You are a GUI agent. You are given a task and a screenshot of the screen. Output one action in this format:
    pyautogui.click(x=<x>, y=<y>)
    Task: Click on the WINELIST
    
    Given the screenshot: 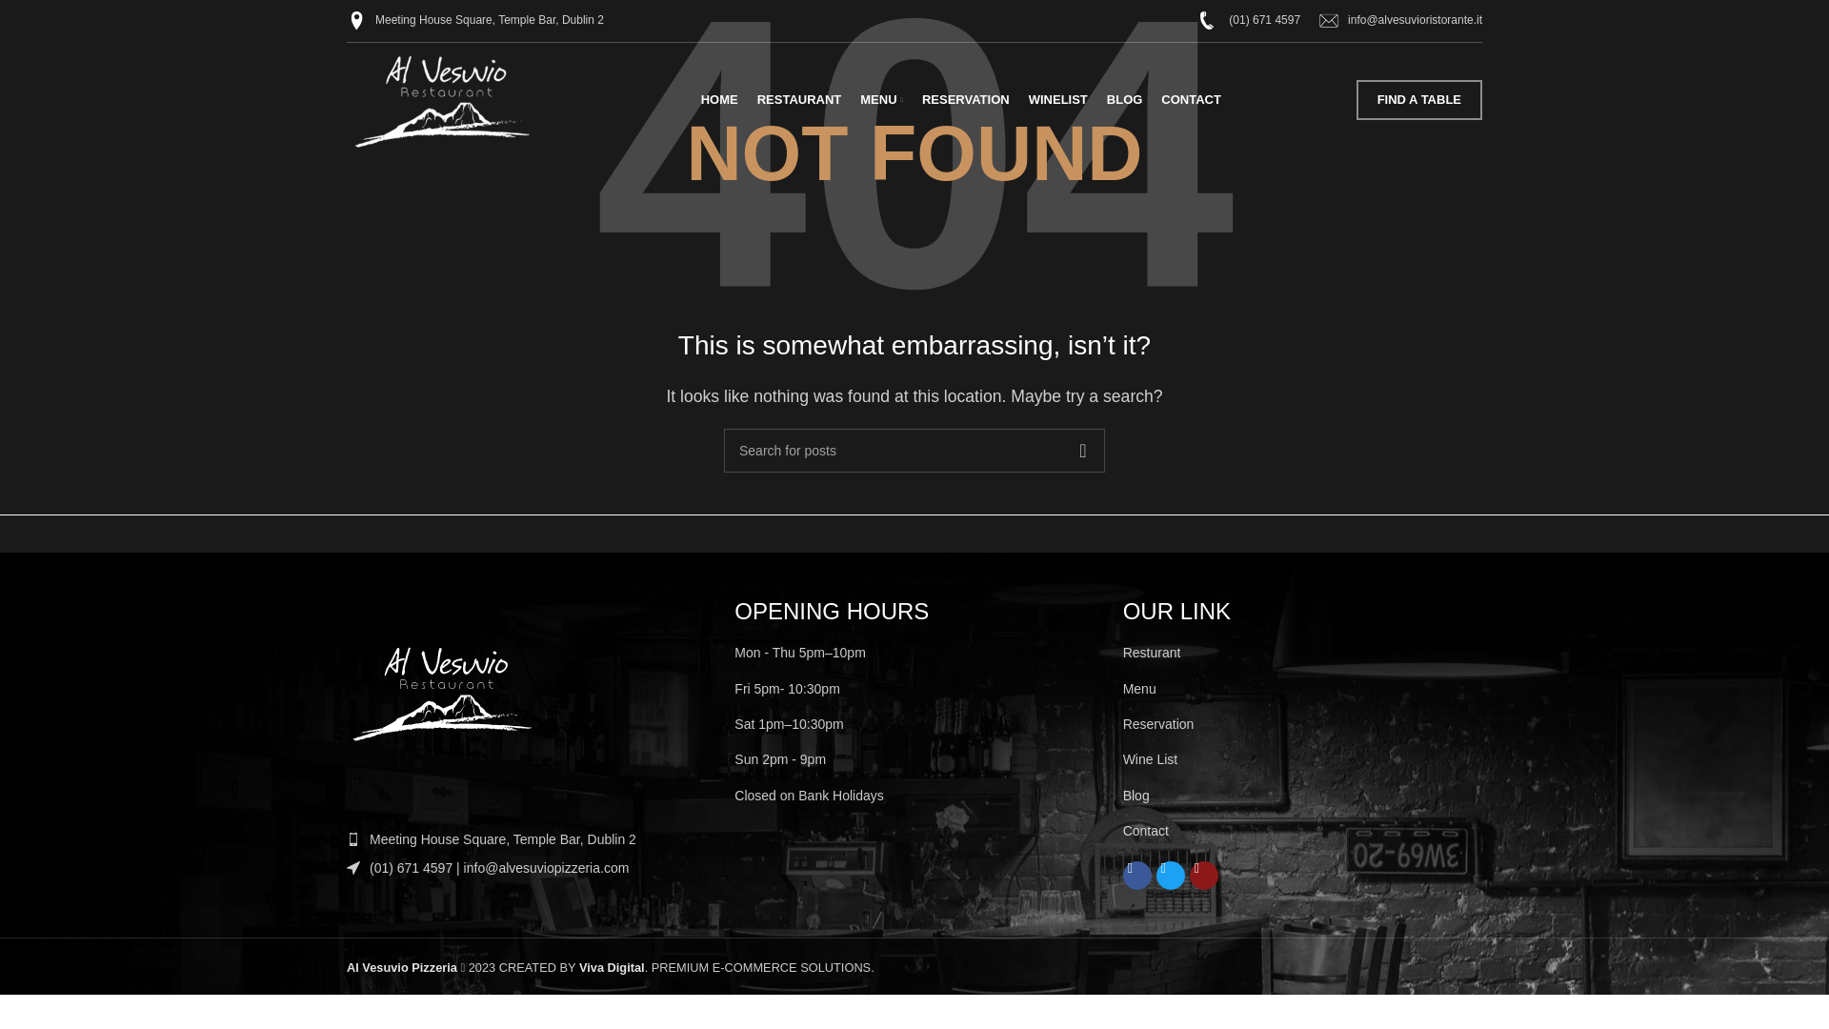 What is the action you would take?
    pyautogui.click(x=1057, y=100)
    